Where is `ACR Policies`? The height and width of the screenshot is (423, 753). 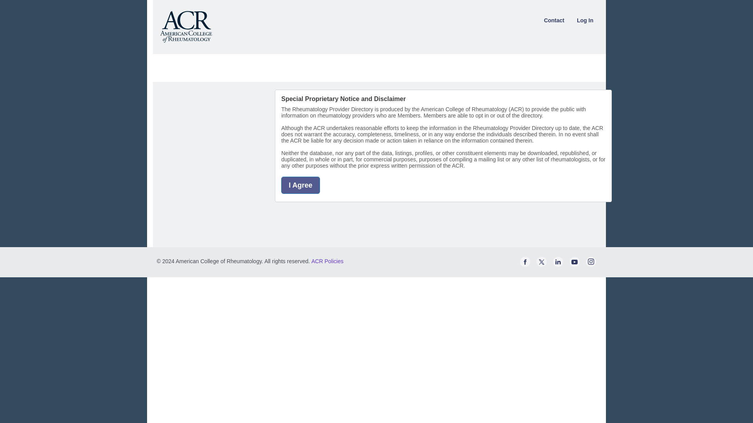 ACR Policies is located at coordinates (327, 261).